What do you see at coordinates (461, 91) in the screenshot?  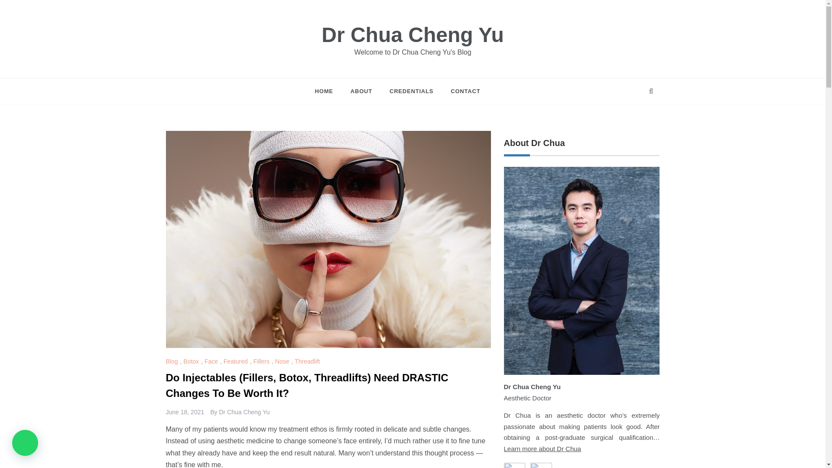 I see `CONTACT` at bounding box center [461, 91].